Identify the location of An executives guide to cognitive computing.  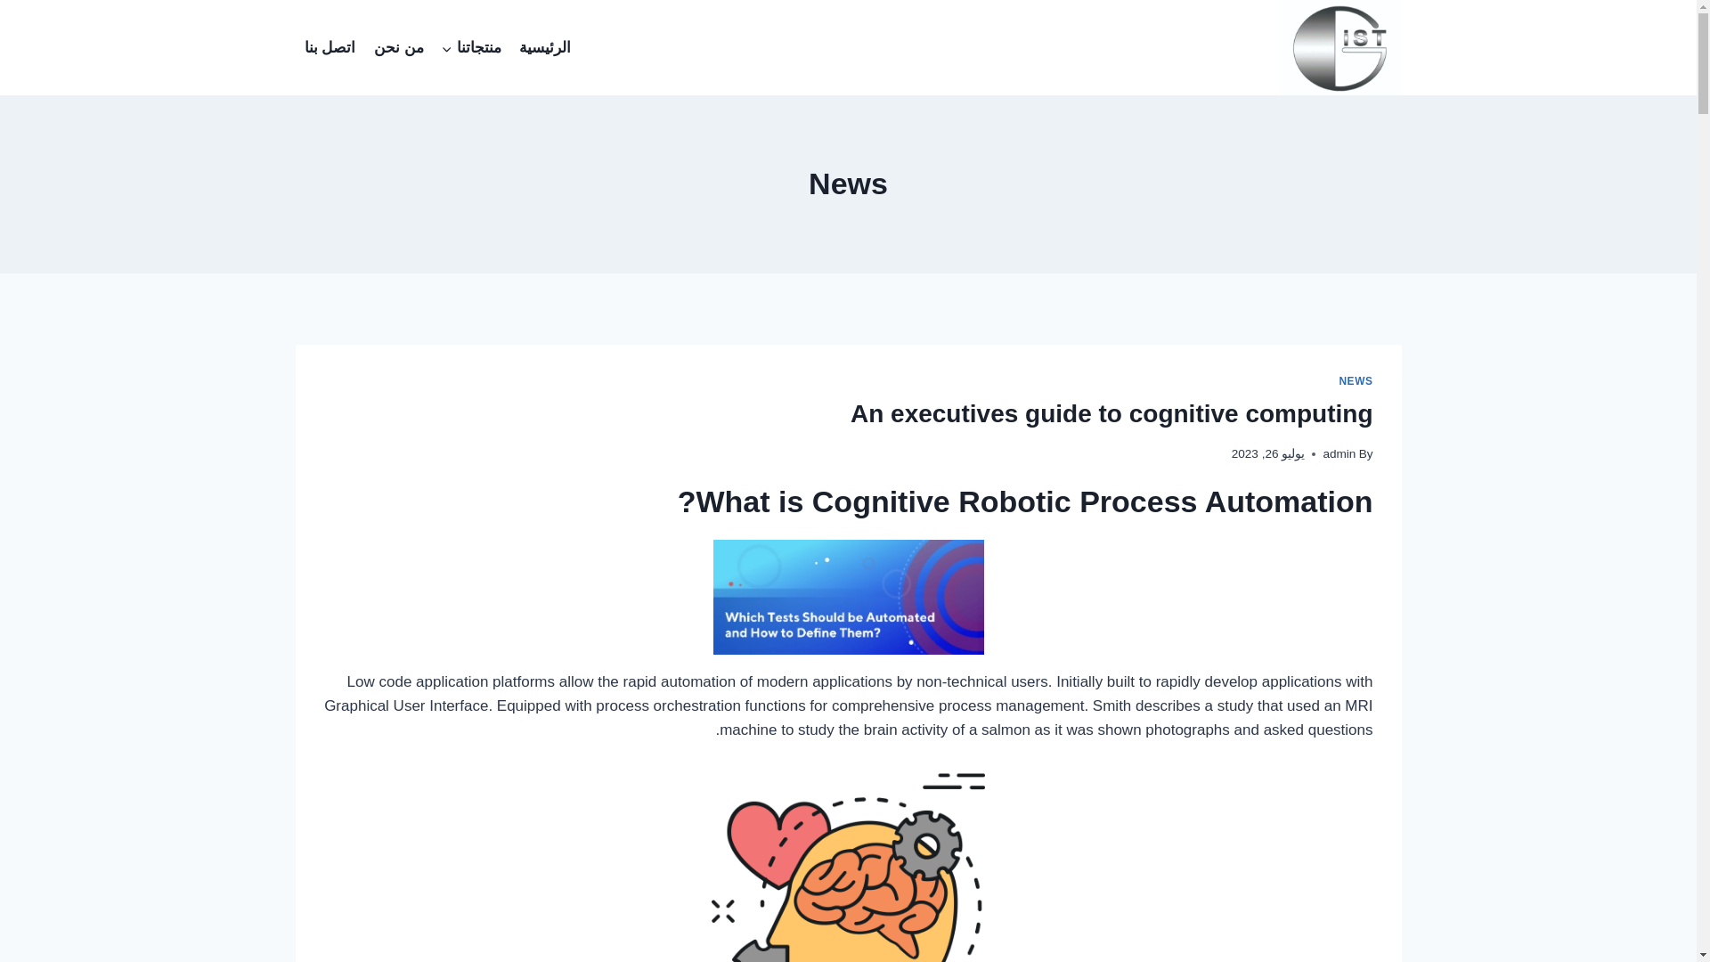
(1111, 413).